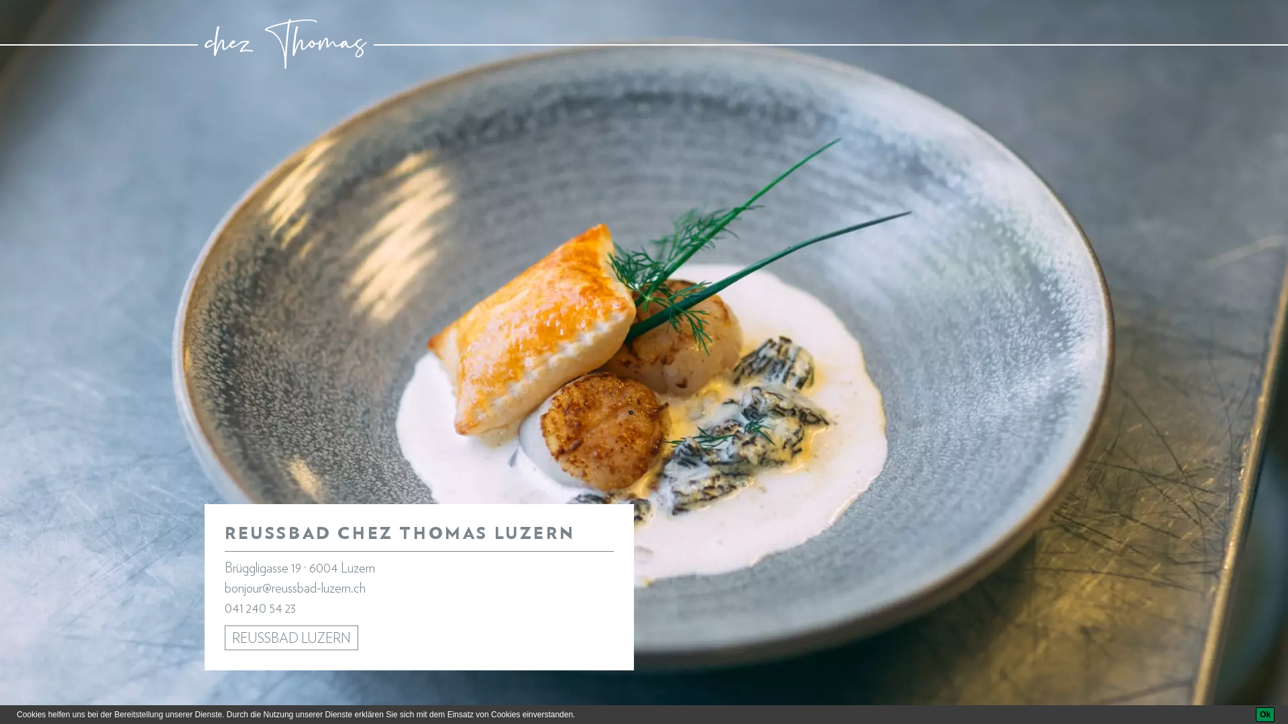 The height and width of the screenshot is (724, 1288). I want to click on bonjour@reussbad-luzern.ch, so click(295, 589).